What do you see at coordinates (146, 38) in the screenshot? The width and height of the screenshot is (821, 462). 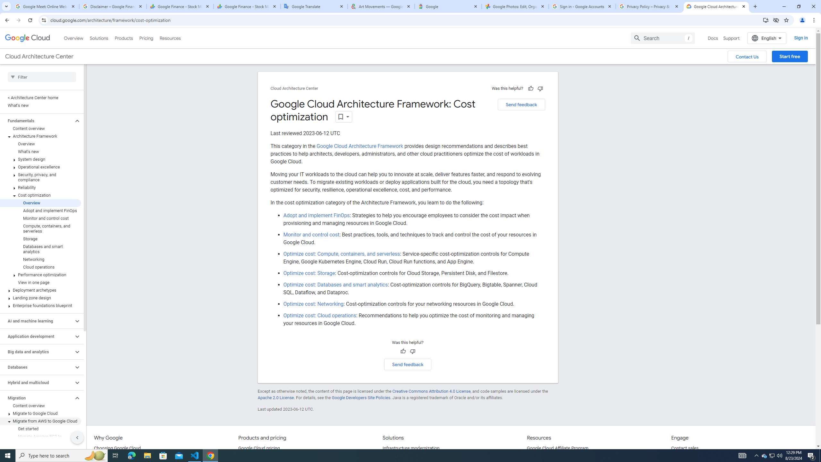 I see `Pricing` at bounding box center [146, 38].